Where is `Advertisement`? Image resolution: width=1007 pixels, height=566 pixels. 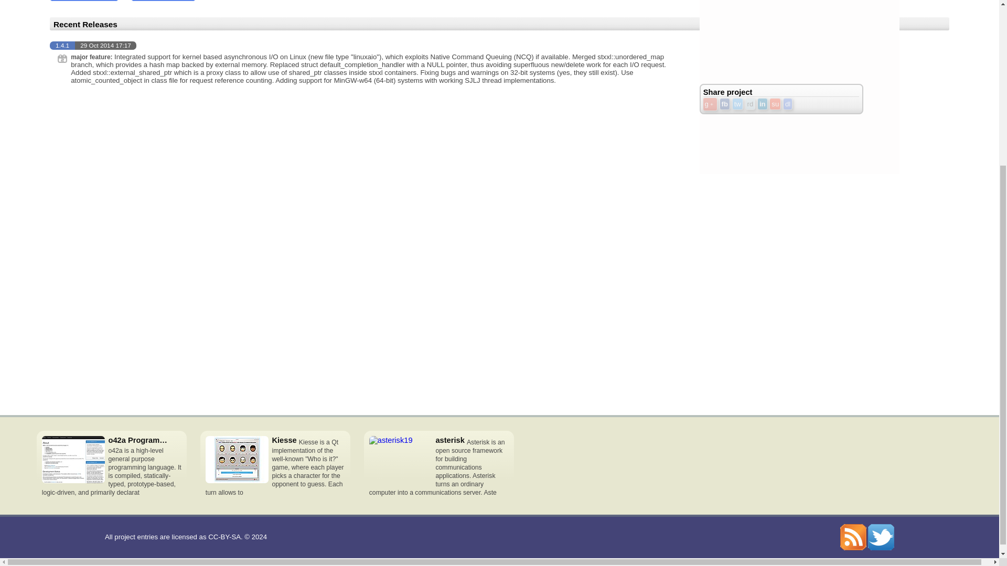 Advertisement is located at coordinates (778, 37).